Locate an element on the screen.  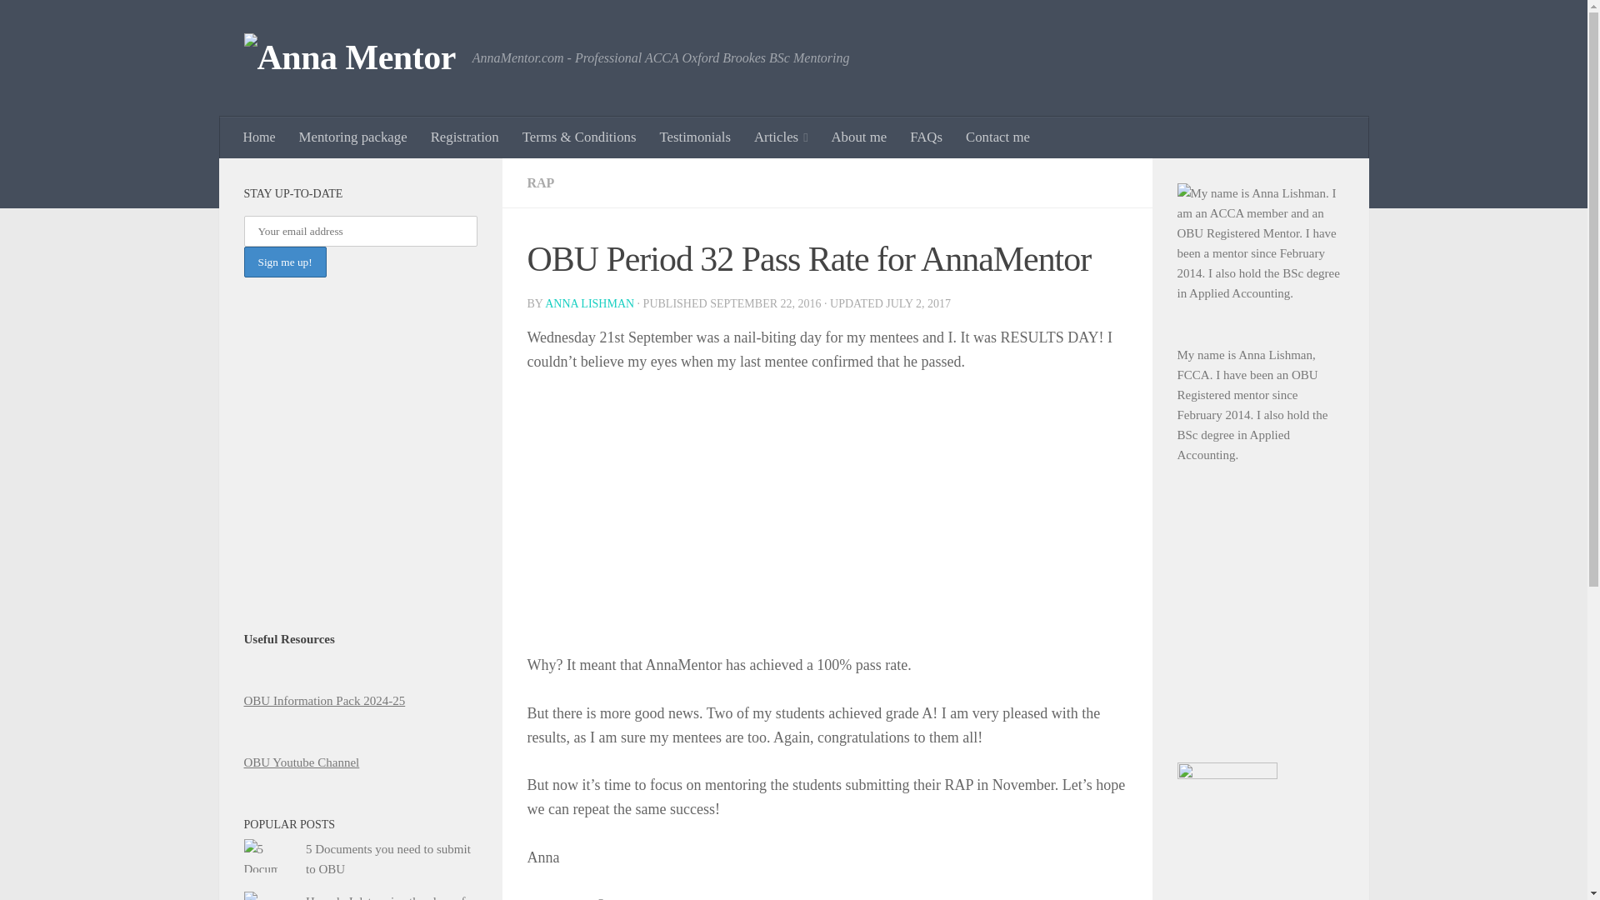
Contact me is located at coordinates (997, 137).